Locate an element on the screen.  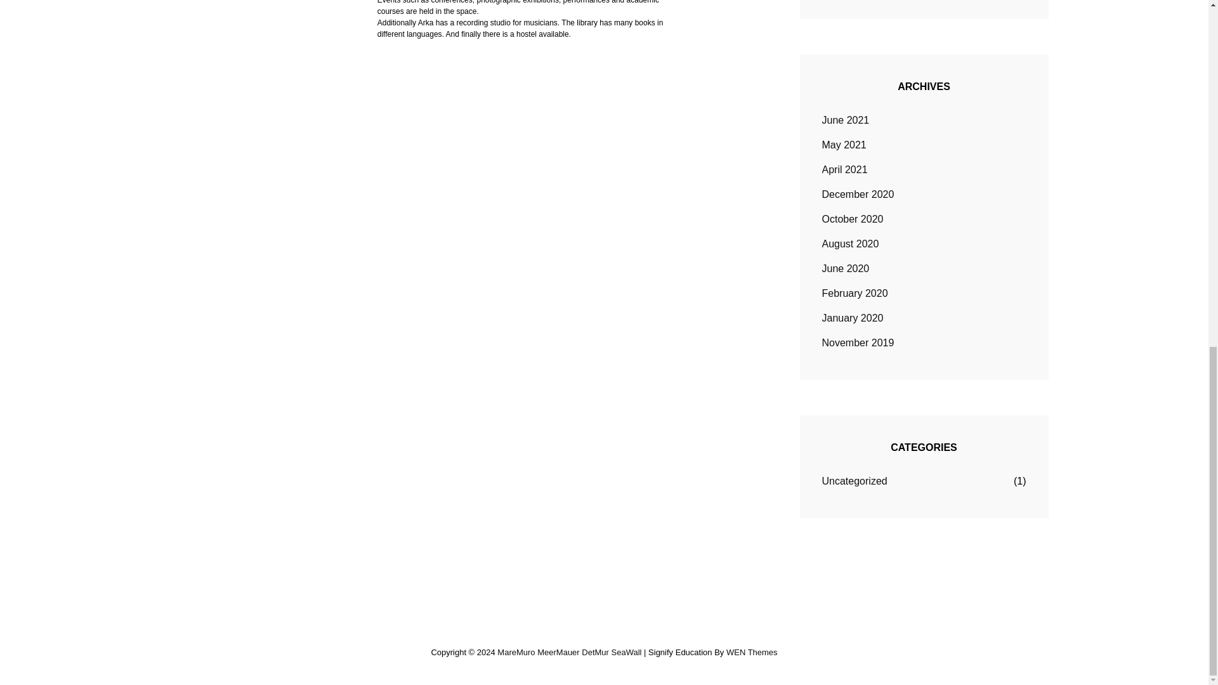
October 2020 is located at coordinates (853, 219).